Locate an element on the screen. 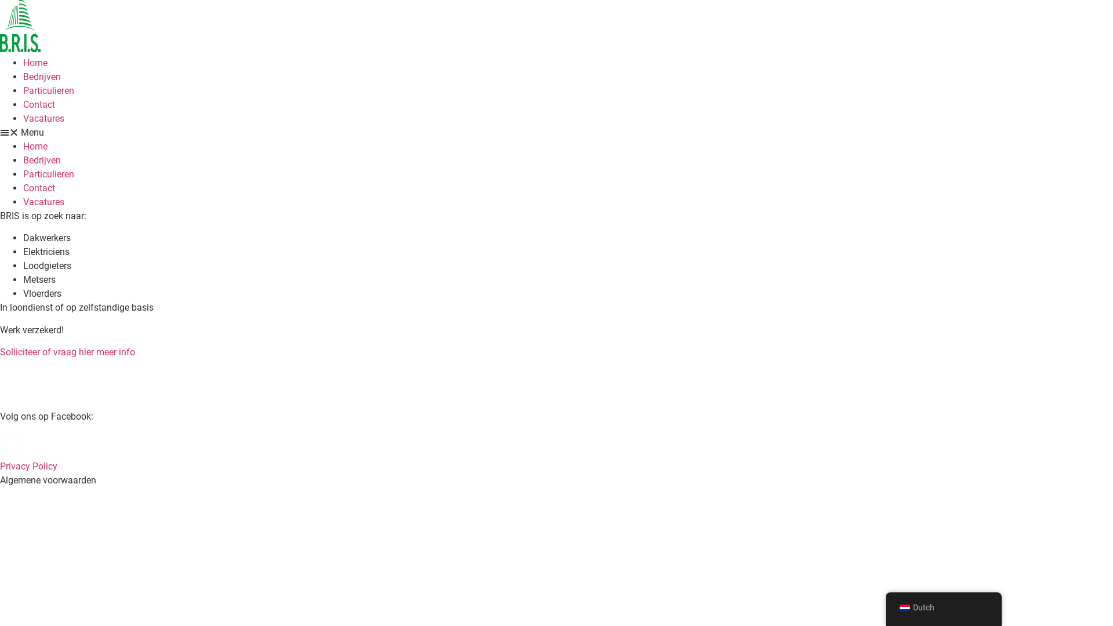 The image size is (1113, 626). bris-logo-wit is located at coordinates (17, 383).